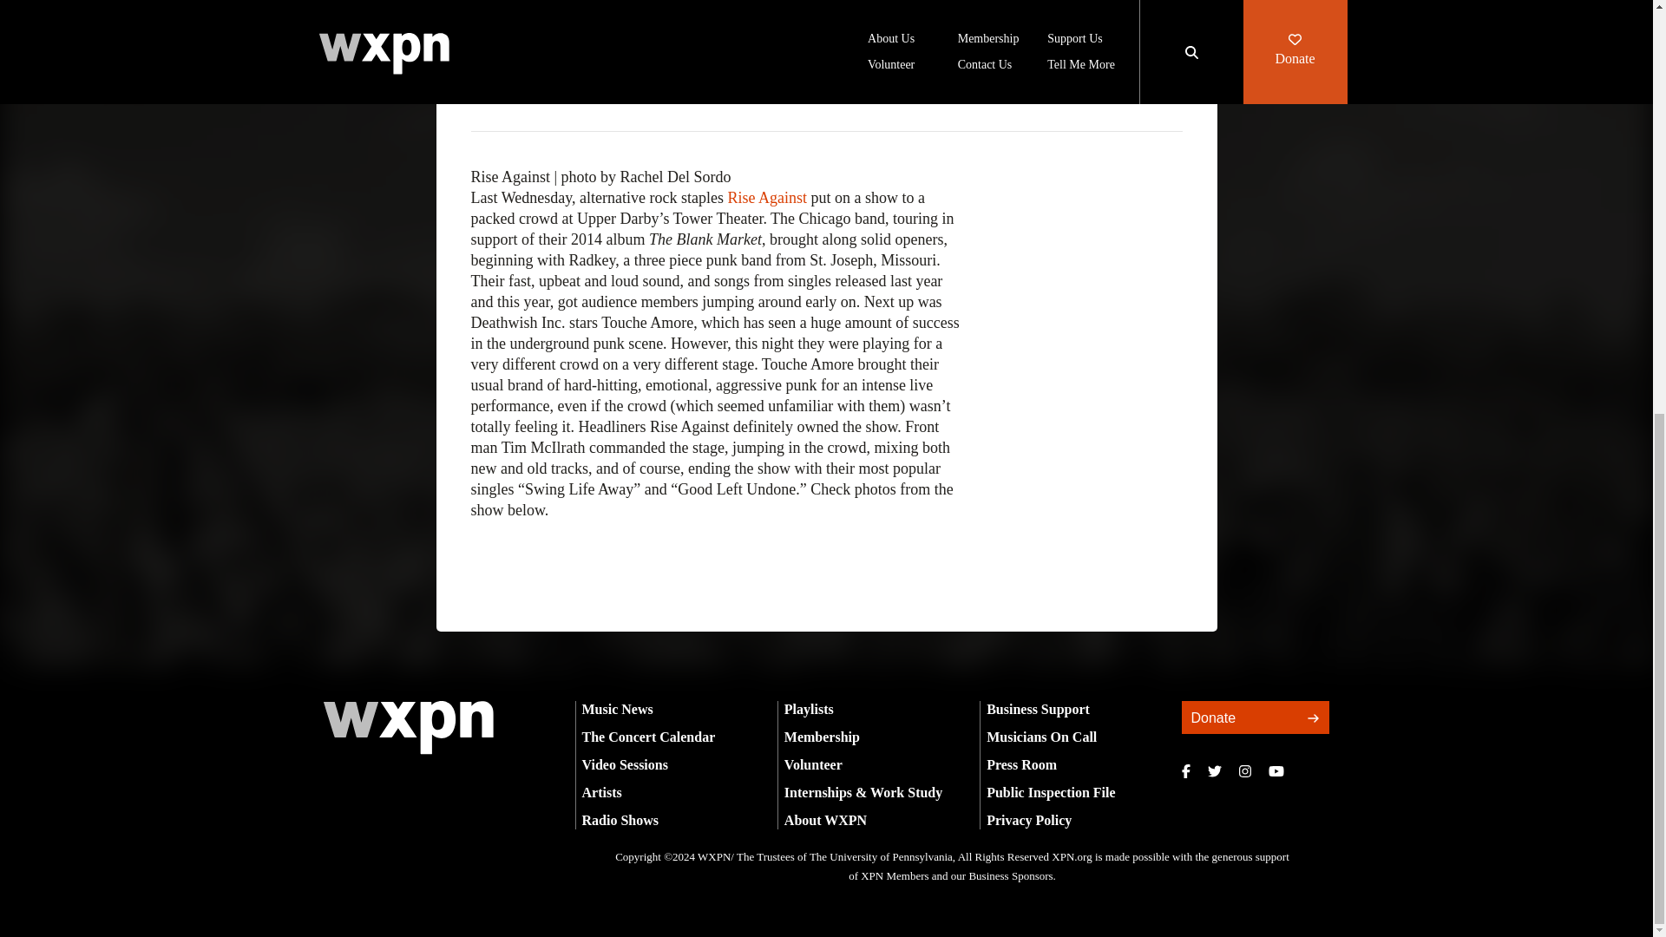 The height and width of the screenshot is (937, 1666). Describe the element at coordinates (1255, 717) in the screenshot. I see `Donate` at that location.